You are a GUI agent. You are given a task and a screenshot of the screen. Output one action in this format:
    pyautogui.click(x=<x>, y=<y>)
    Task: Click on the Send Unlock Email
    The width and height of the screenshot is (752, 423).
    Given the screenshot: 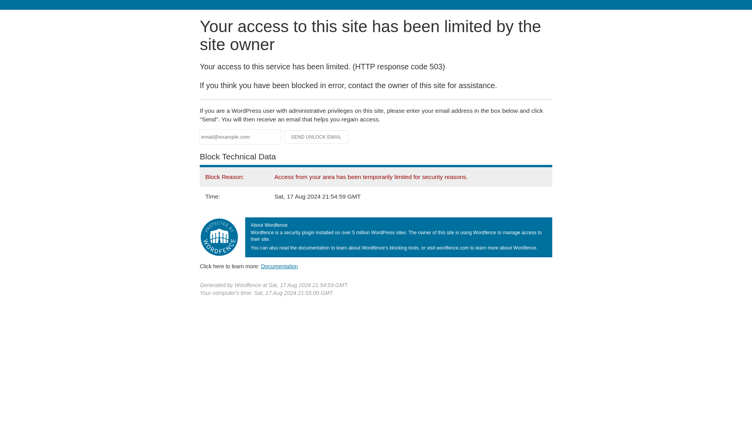 What is the action you would take?
    pyautogui.click(x=316, y=137)
    